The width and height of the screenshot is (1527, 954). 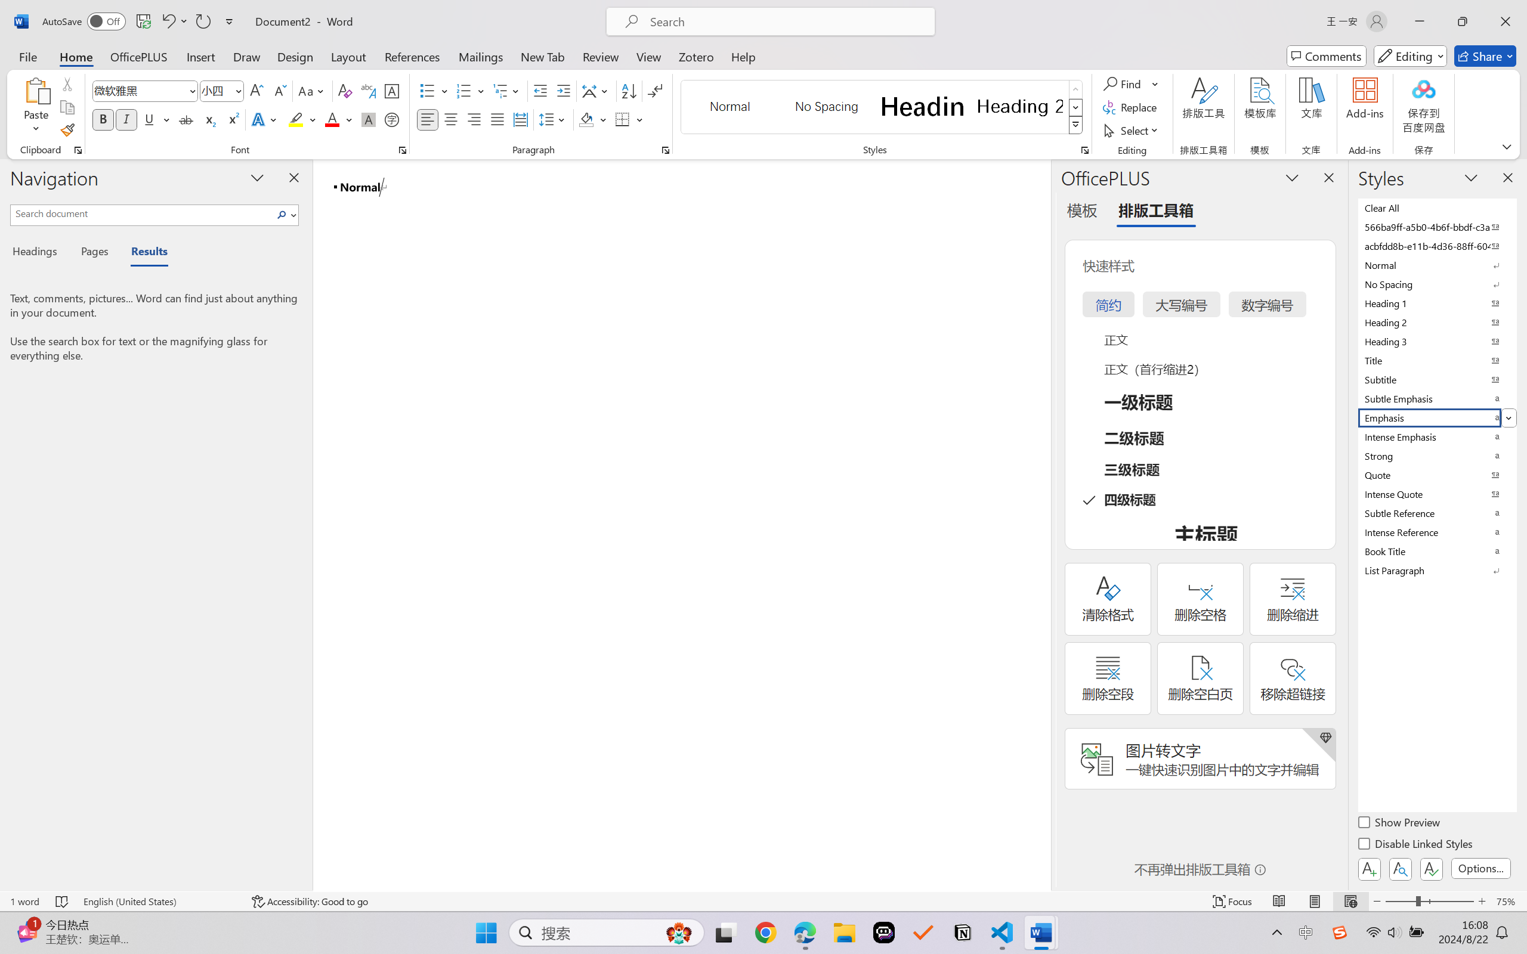 I want to click on Microsoft search, so click(x=786, y=21).